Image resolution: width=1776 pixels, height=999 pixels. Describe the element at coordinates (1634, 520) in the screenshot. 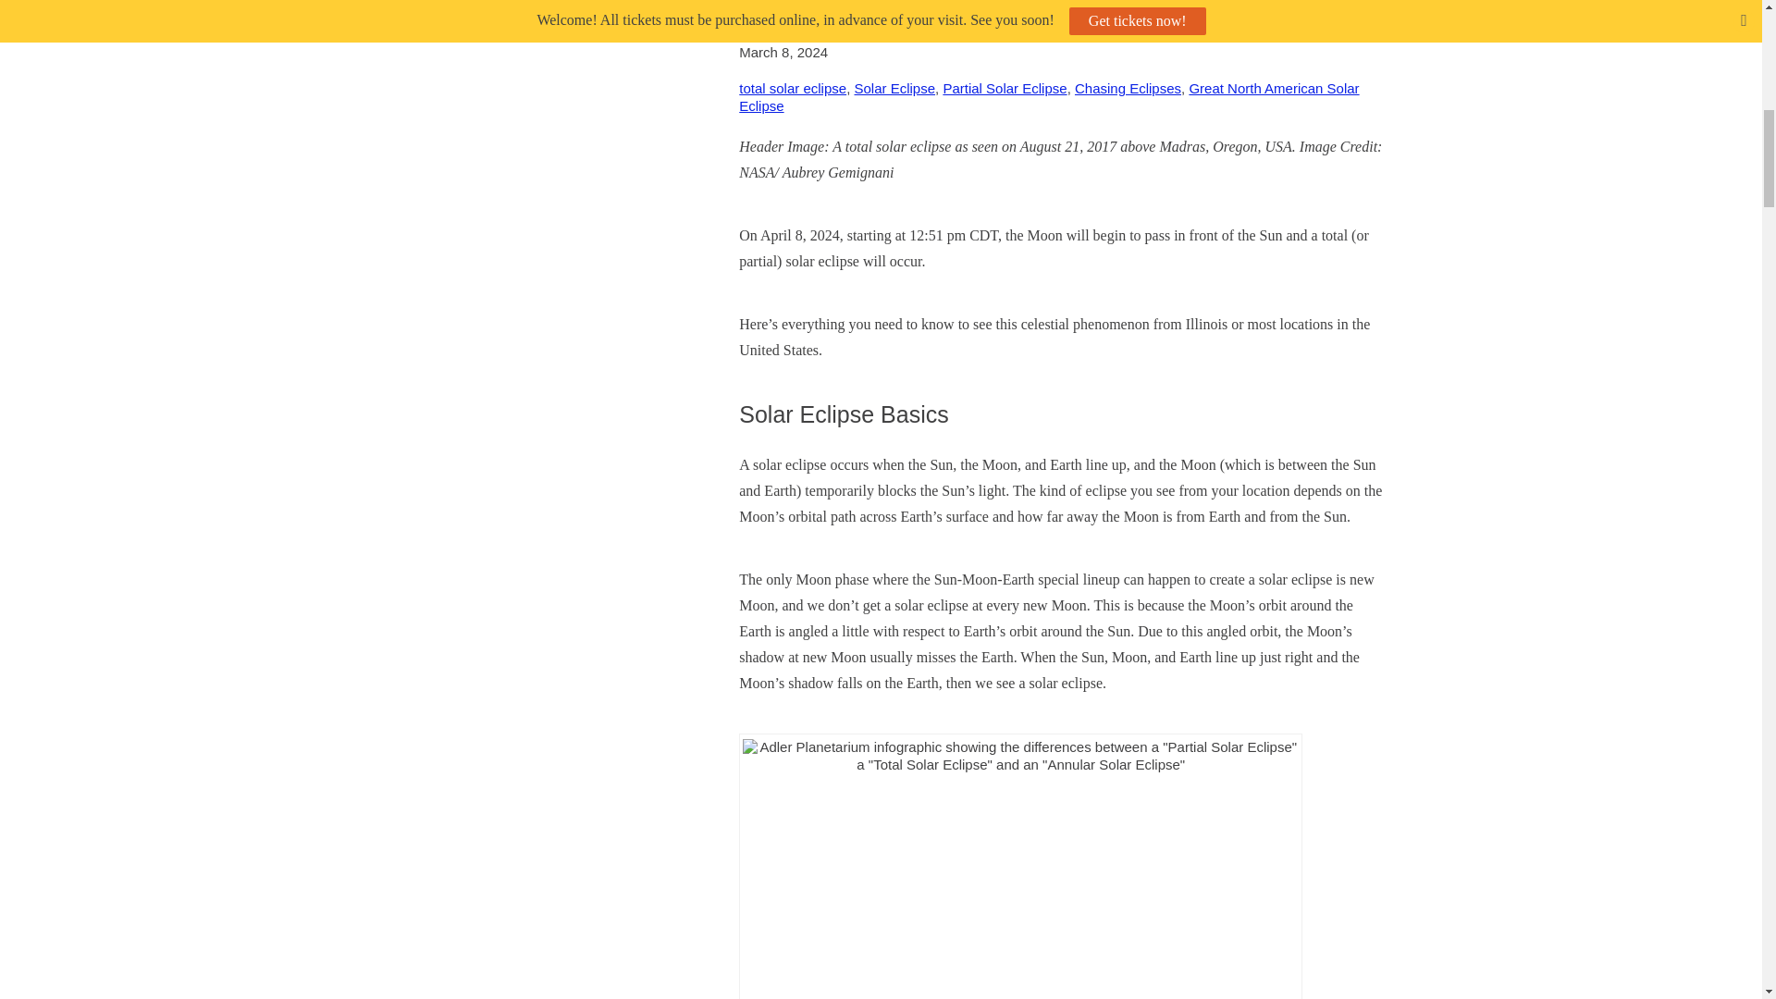

I see `Donate` at that location.